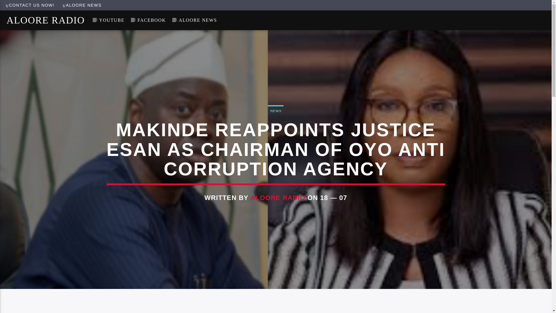  I want to click on YOUTUBE, so click(112, 20).